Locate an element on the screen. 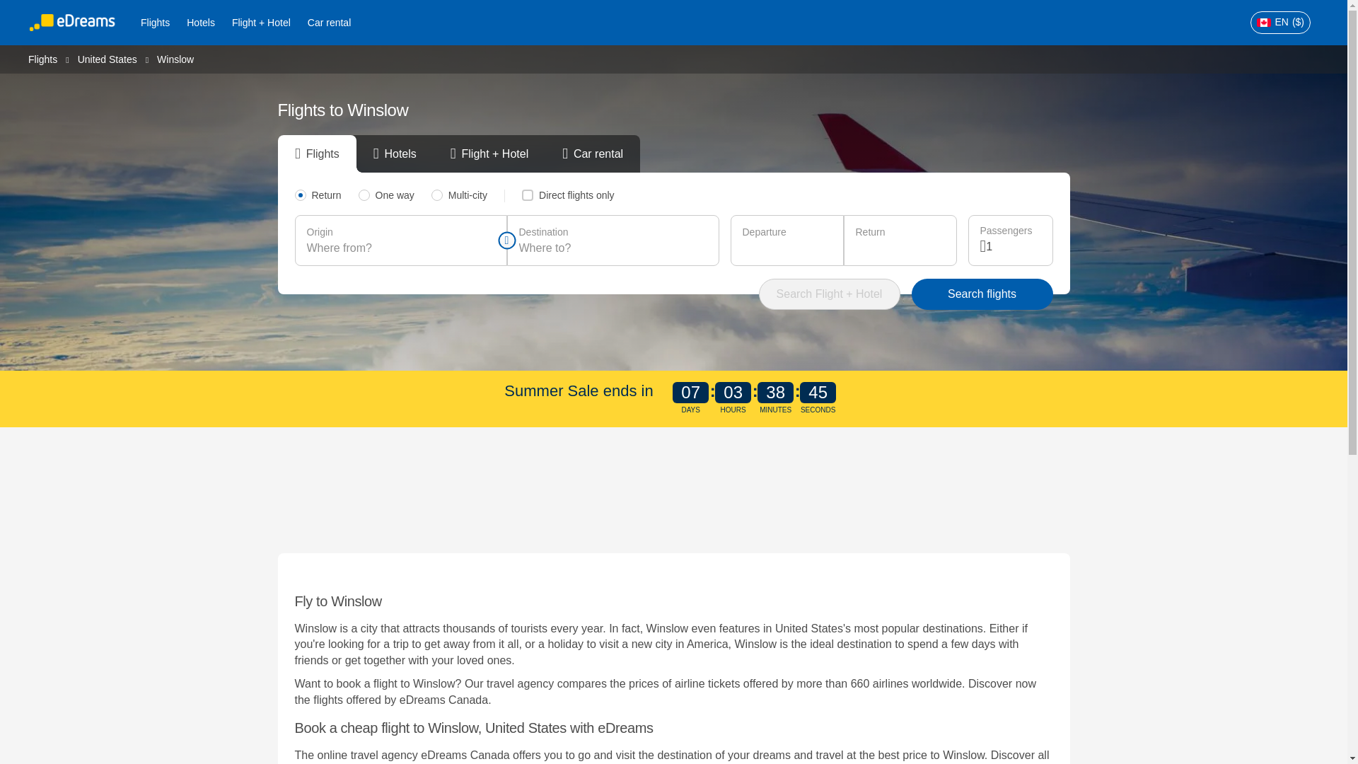 The height and width of the screenshot is (764, 1358). Flights is located at coordinates (154, 23).